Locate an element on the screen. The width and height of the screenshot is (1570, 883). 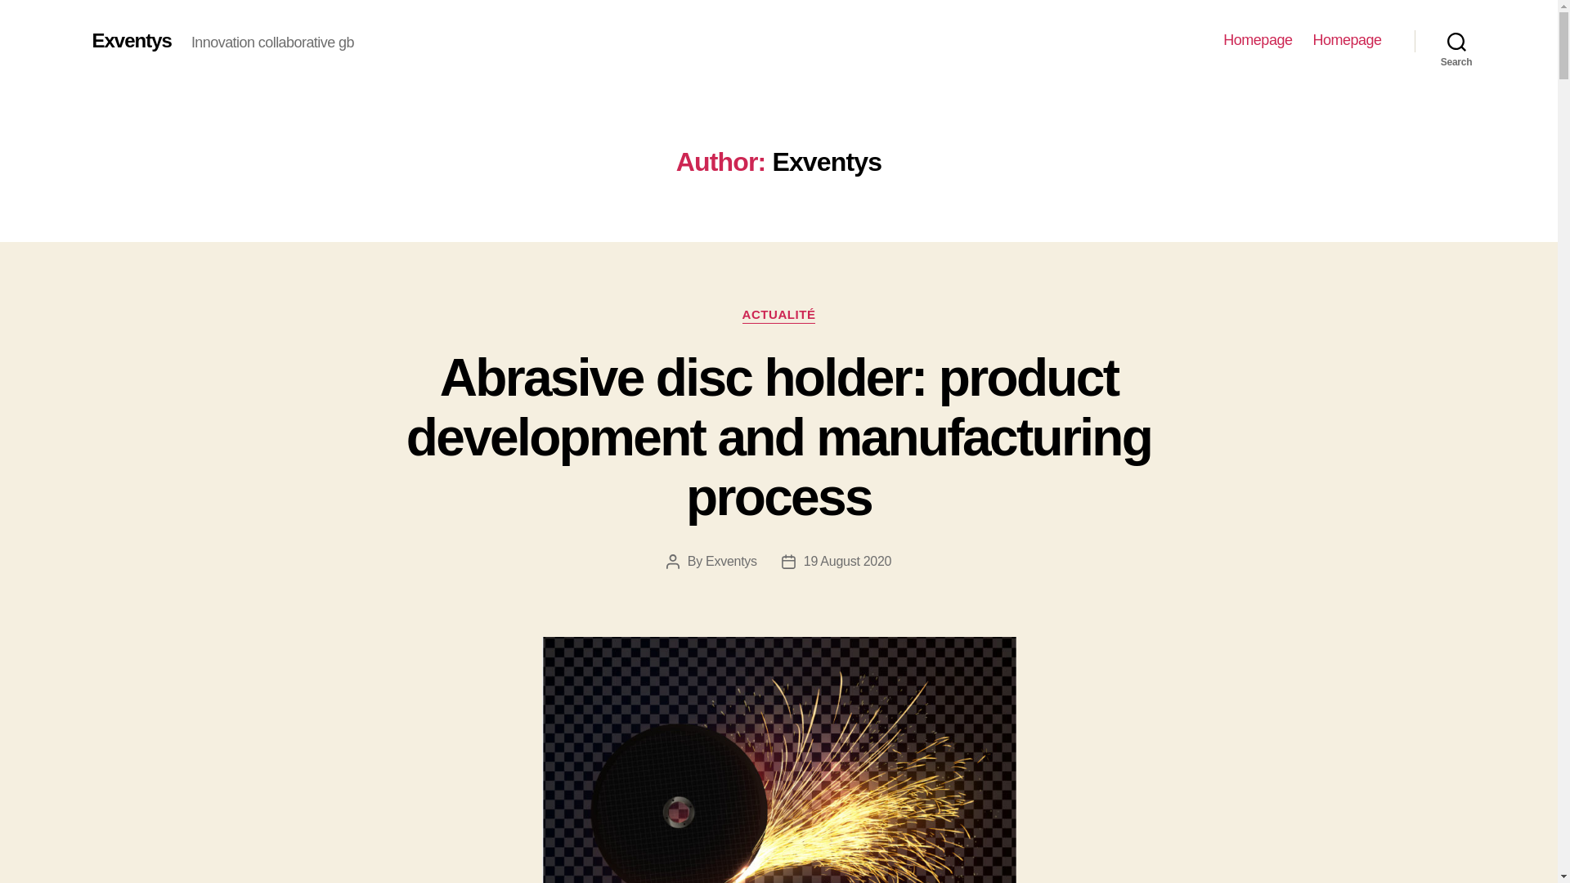
Search is located at coordinates (1456, 41).